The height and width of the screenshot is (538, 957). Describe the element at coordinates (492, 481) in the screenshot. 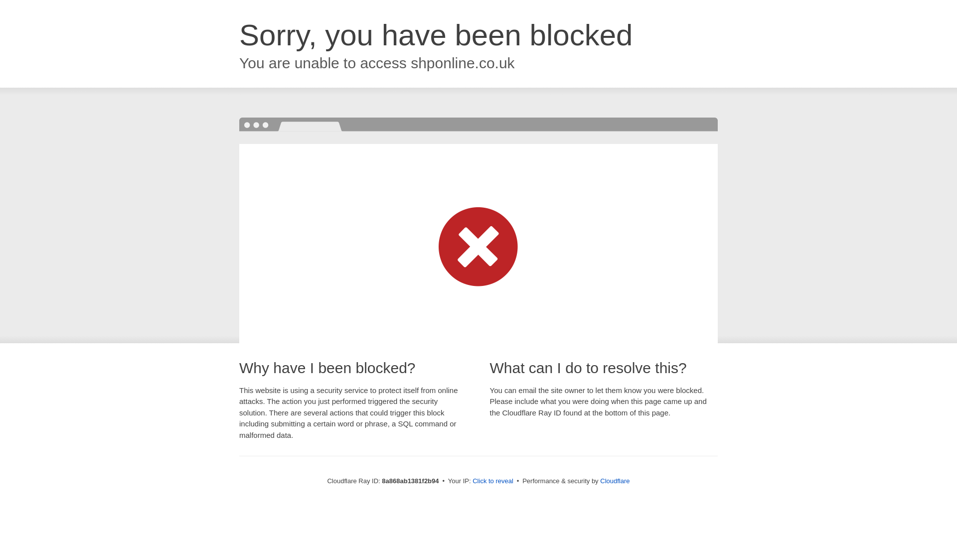

I see `Click to reveal` at that location.